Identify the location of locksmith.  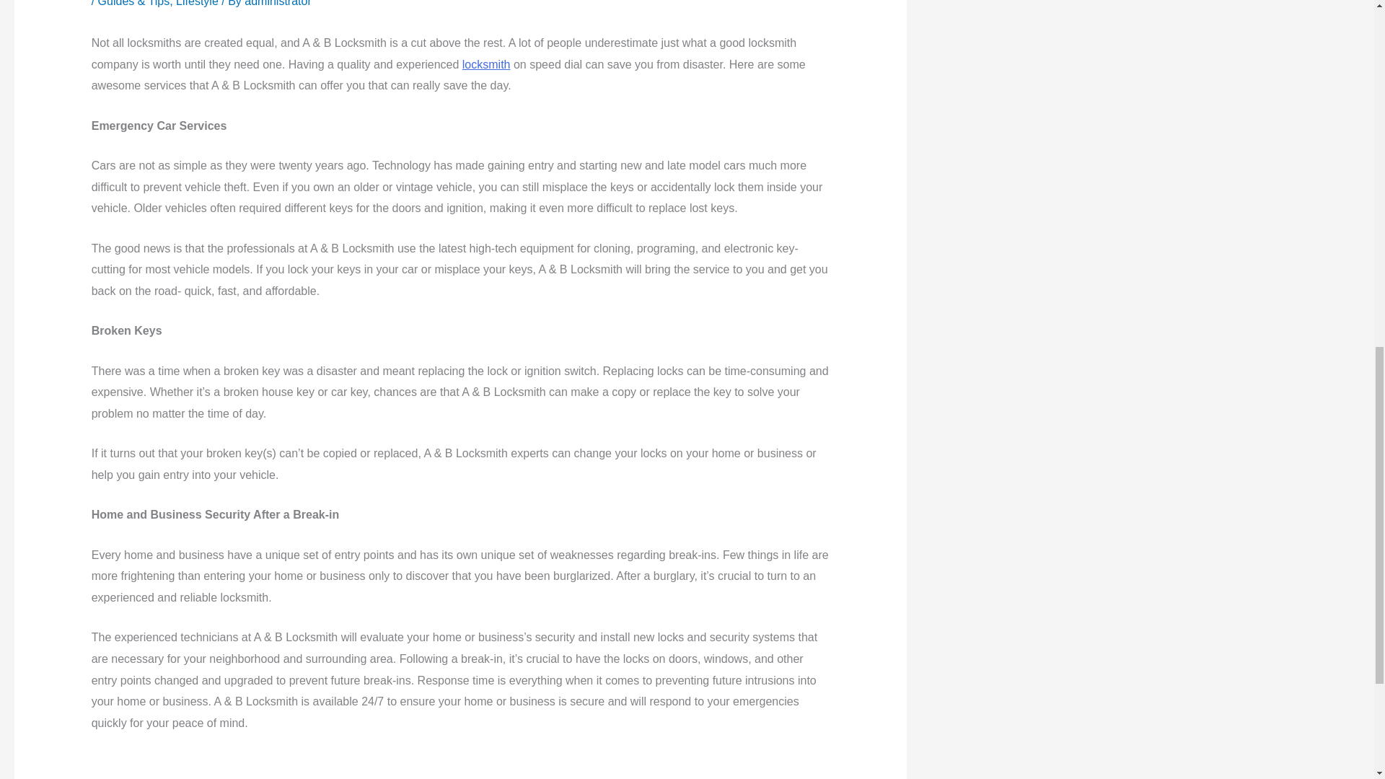
(486, 65).